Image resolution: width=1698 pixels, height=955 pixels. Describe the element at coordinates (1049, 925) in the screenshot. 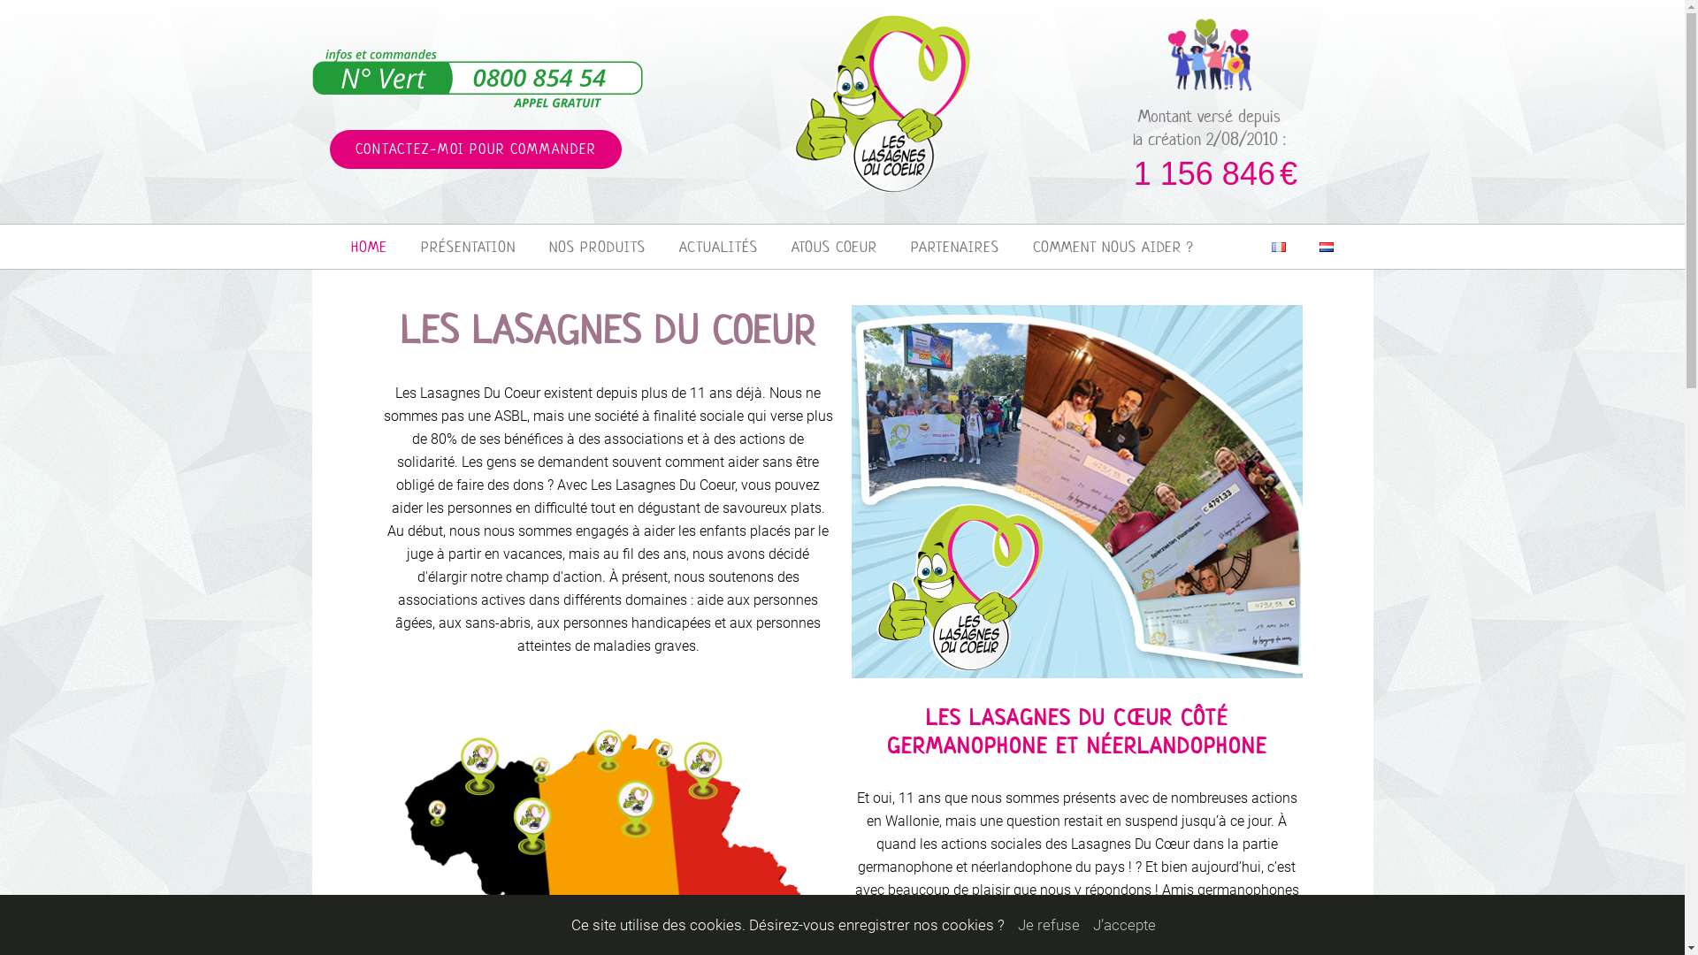

I see `Je refuse` at that location.